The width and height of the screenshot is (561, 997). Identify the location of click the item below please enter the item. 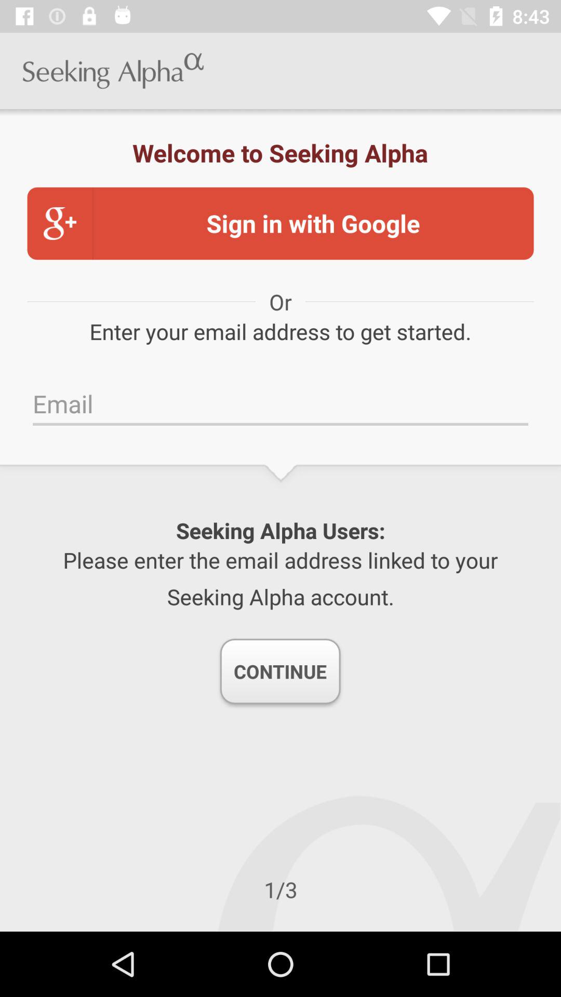
(280, 671).